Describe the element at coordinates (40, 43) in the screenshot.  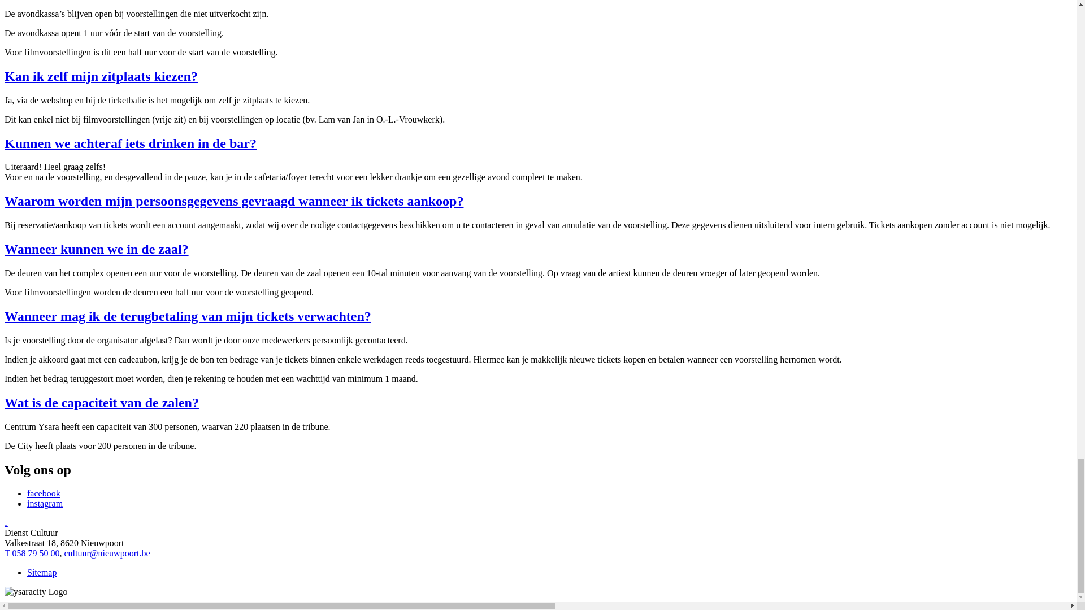
I see `Ga naar de startpagina` at that location.